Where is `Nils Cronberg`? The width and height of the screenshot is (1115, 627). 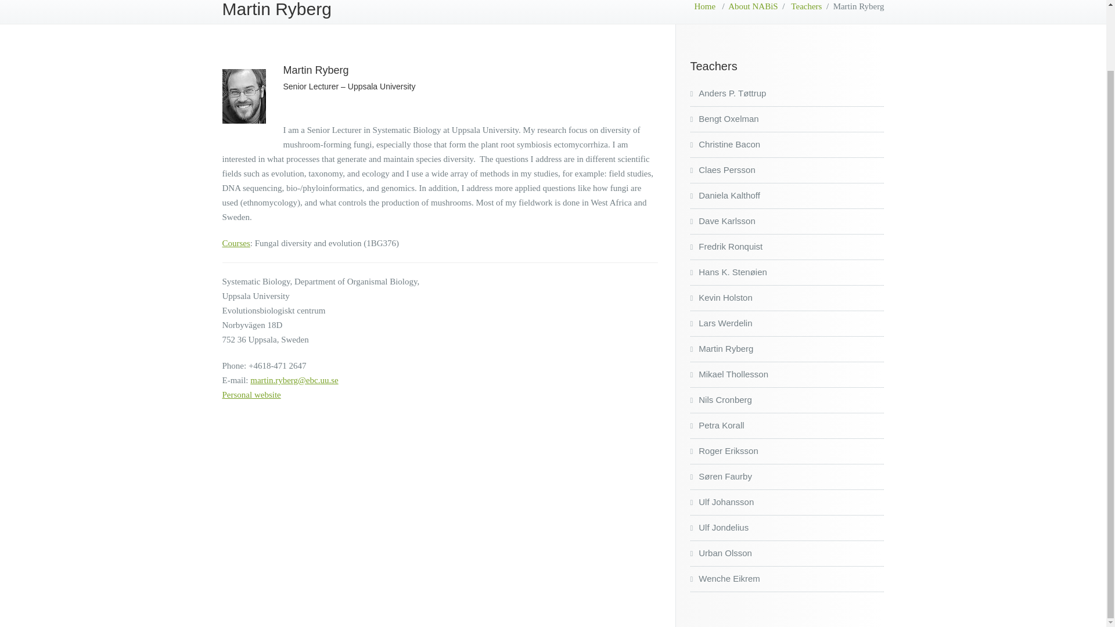 Nils Cronberg is located at coordinates (721, 399).